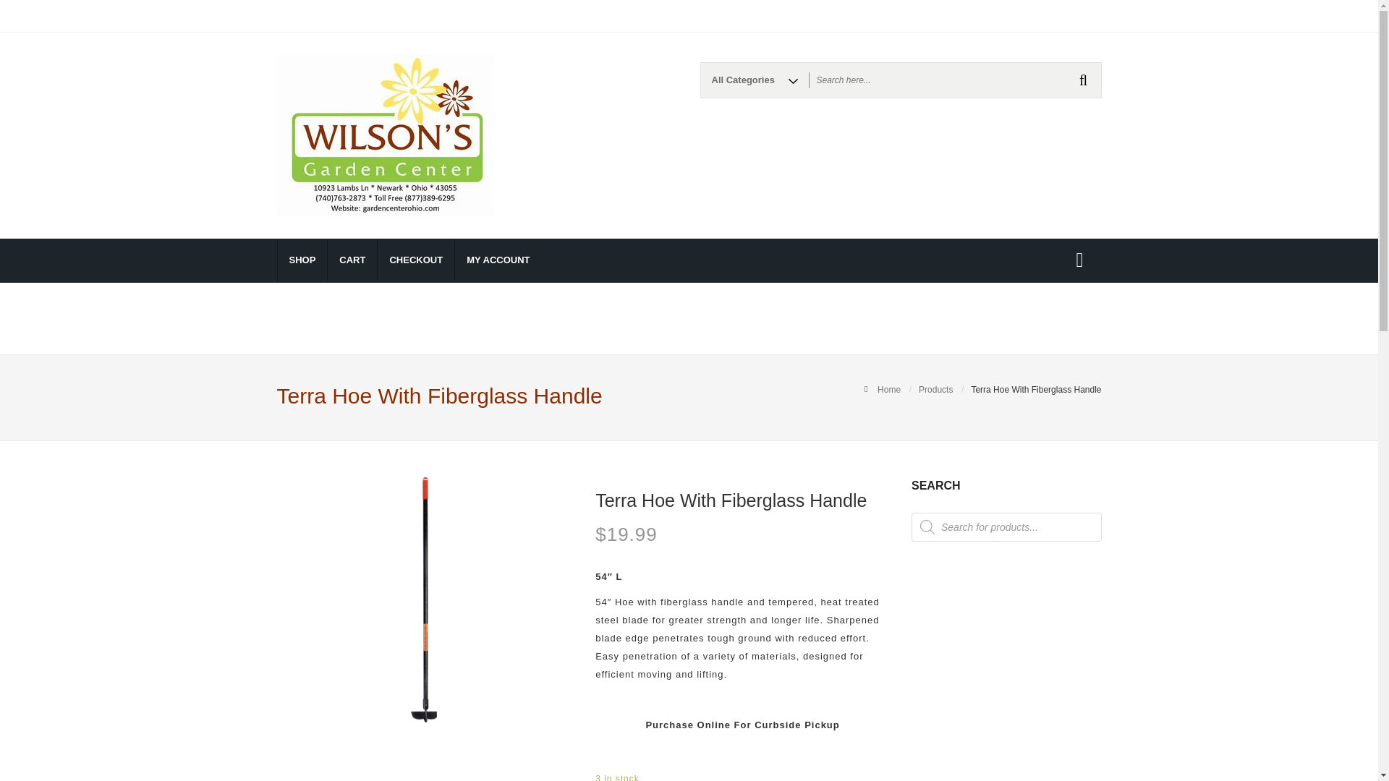 This screenshot has height=781, width=1389. I want to click on My Account, so click(498, 260).